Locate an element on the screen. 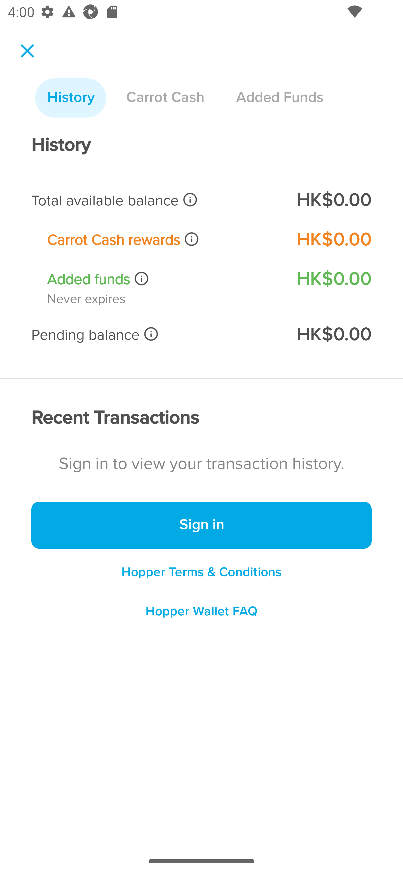  ‍Hopper Terms & Conditions is located at coordinates (201, 572).